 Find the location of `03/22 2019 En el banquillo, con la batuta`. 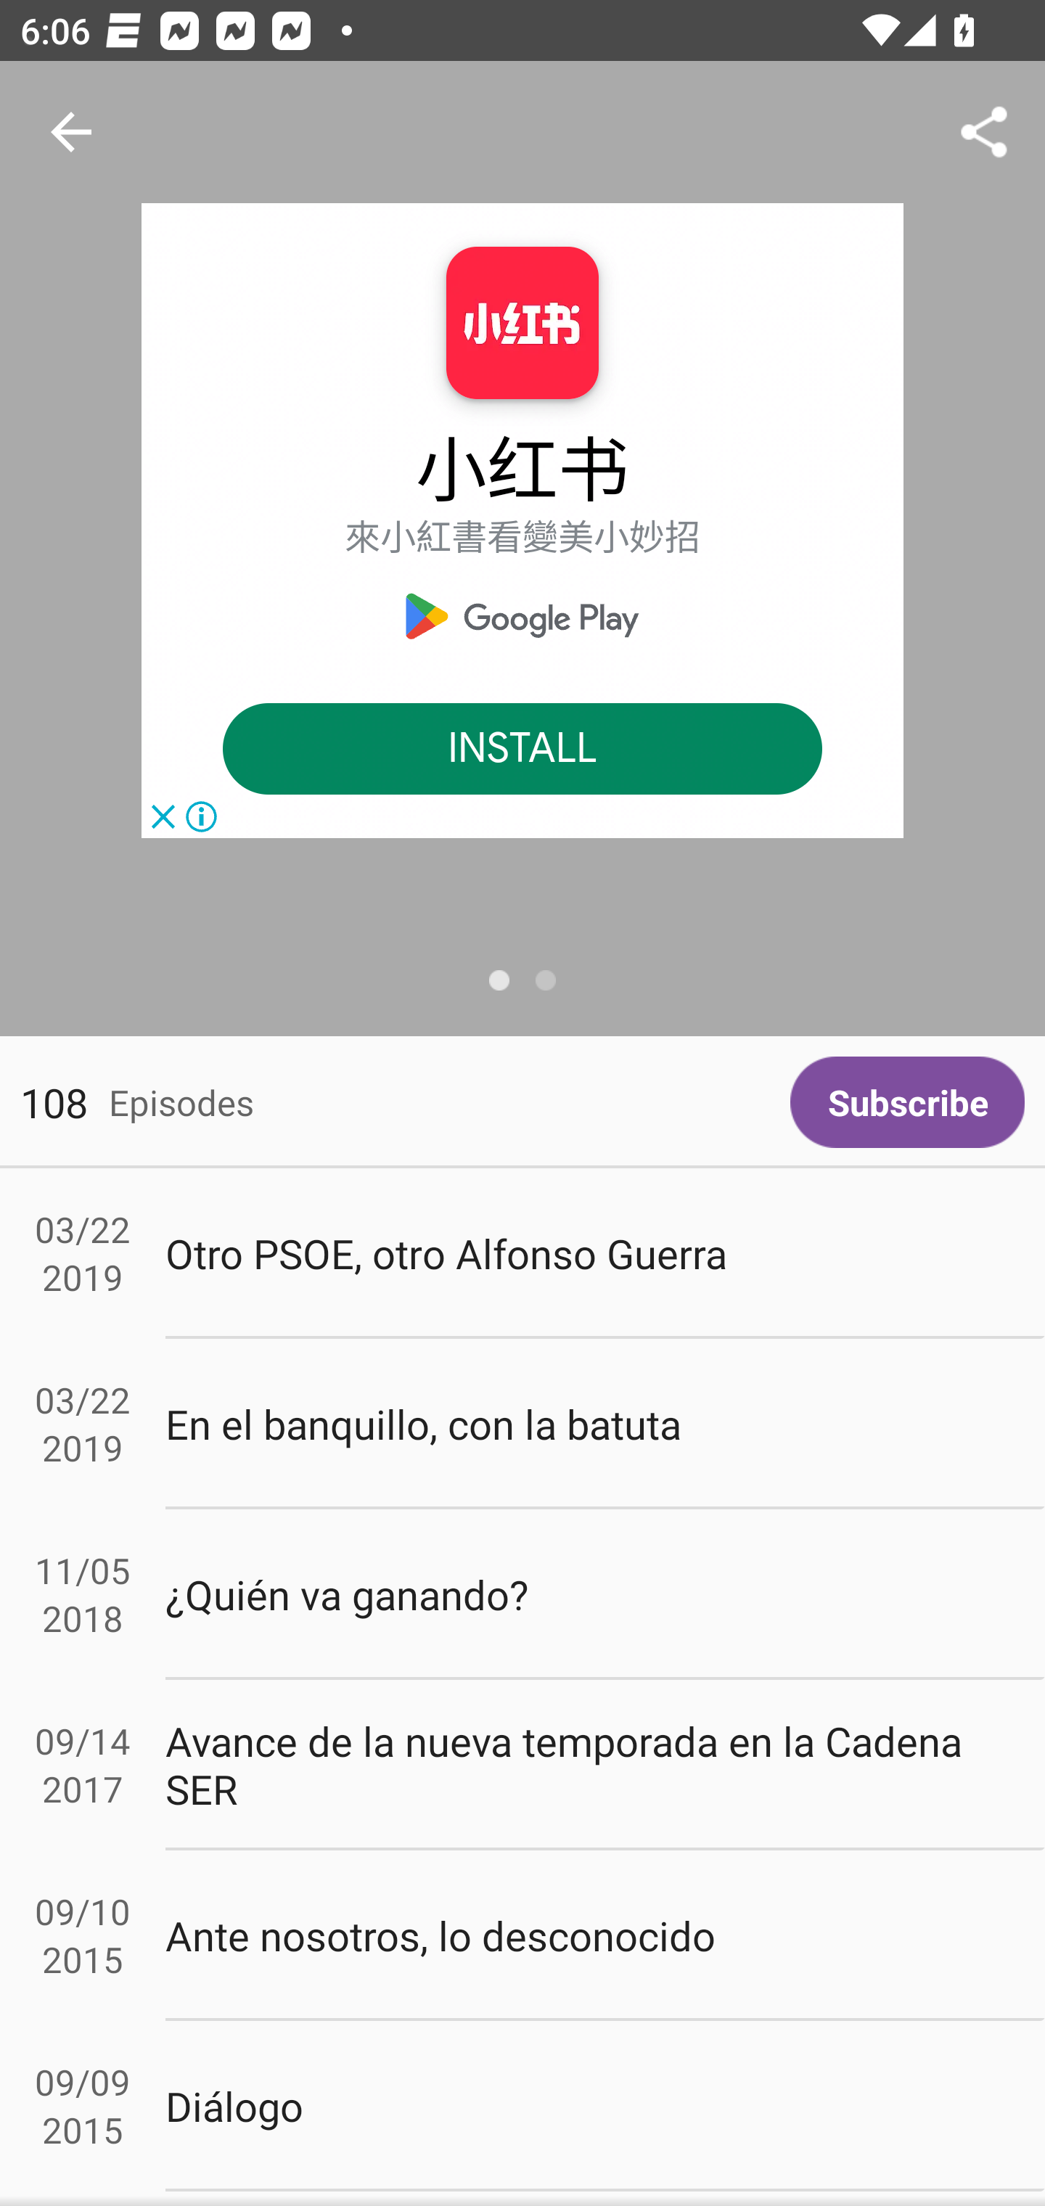

03/22 2019 En el banquillo, con la batuta is located at coordinates (522, 1424).